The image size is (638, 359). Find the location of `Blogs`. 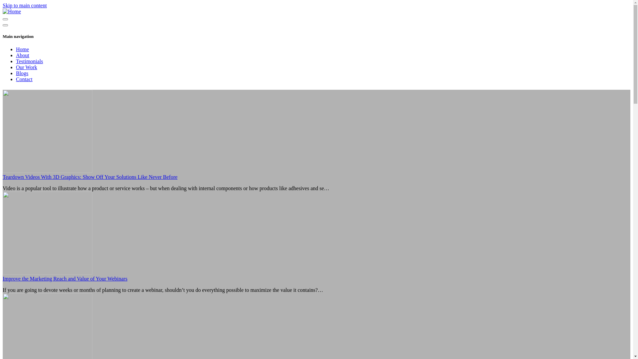

Blogs is located at coordinates (22, 73).